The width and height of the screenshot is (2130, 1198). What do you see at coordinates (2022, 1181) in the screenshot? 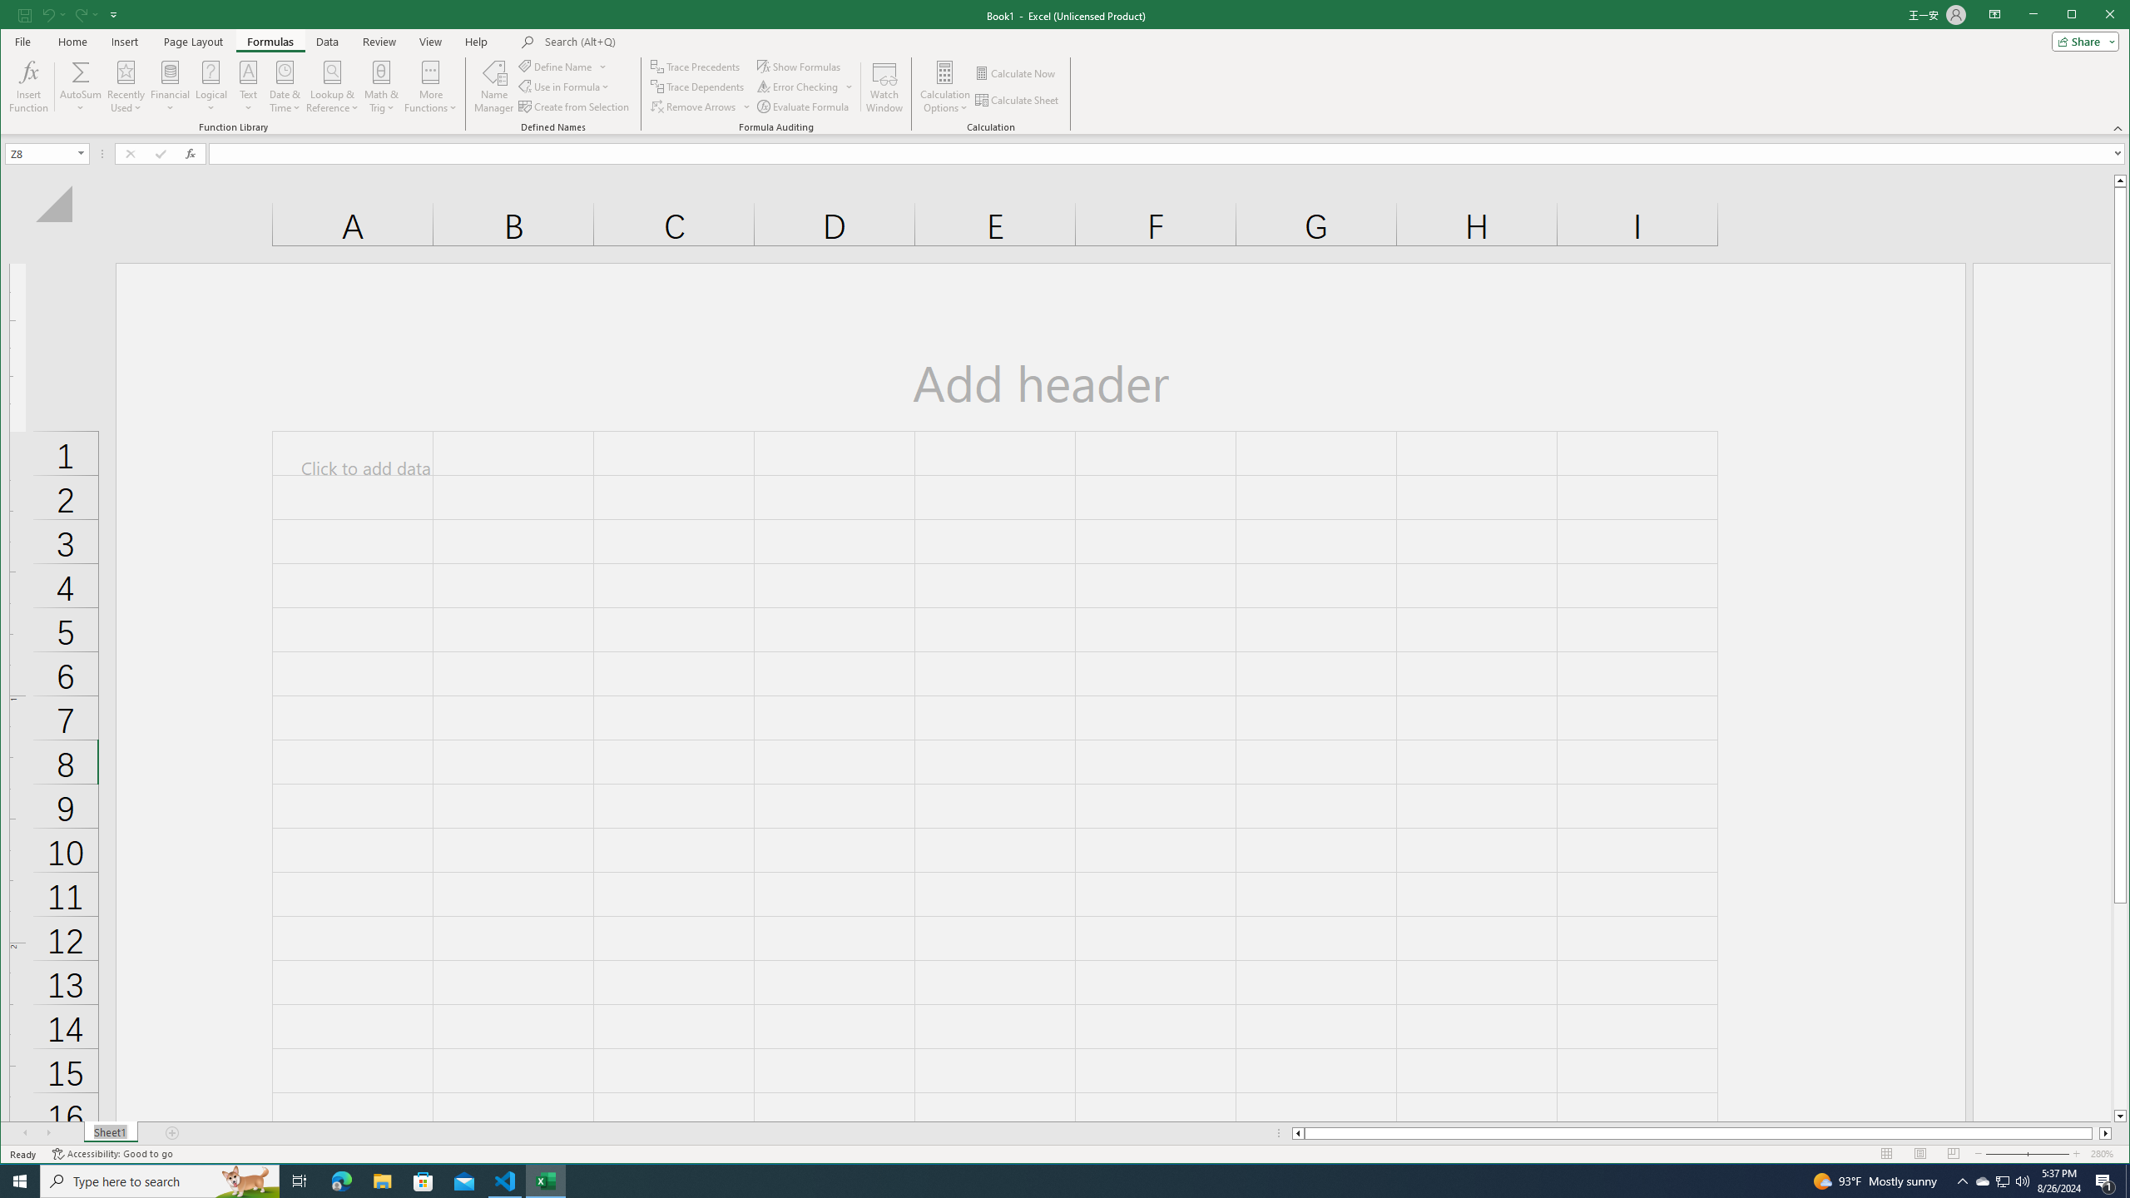
I see `Q2790: 100%` at bounding box center [2022, 1181].